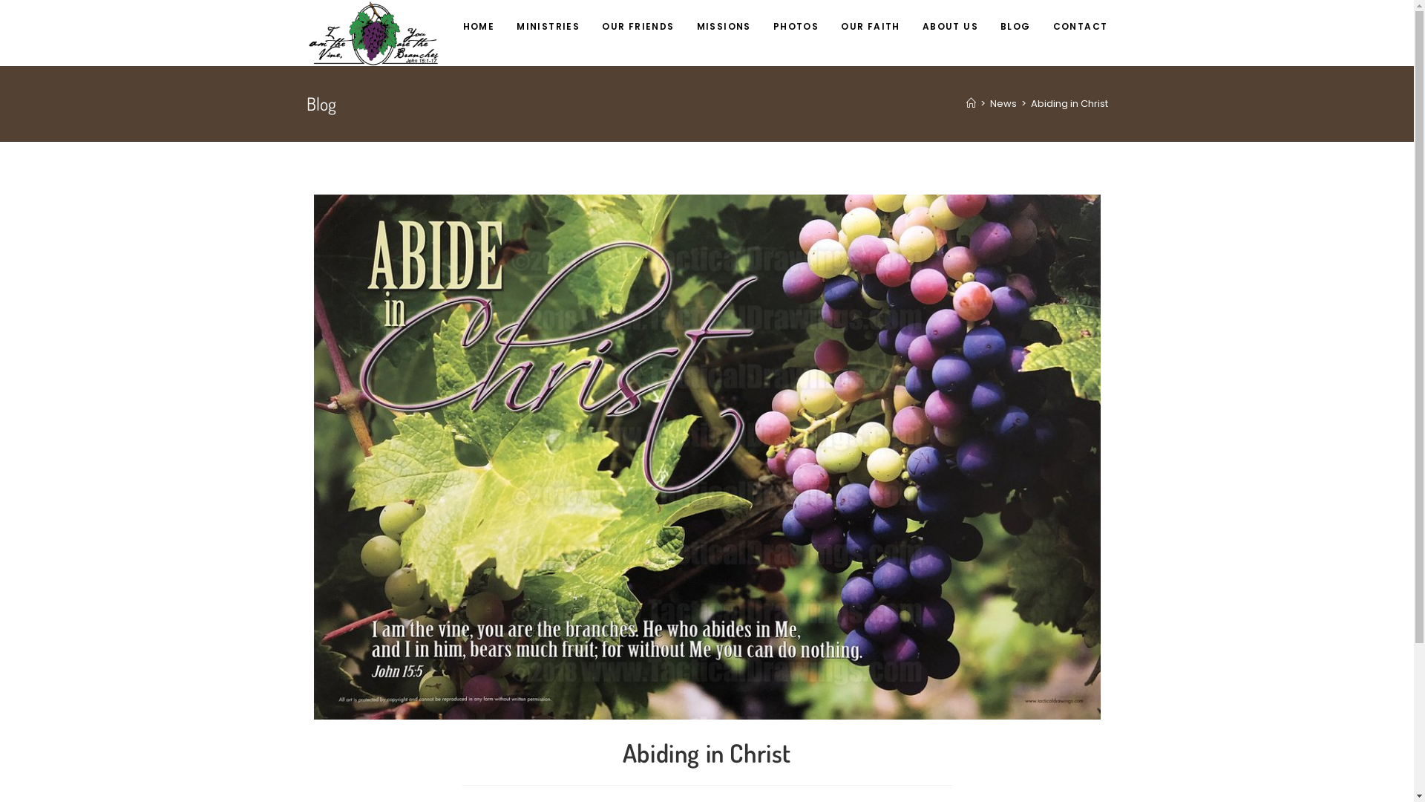  I want to click on BLOG, so click(1015, 27).